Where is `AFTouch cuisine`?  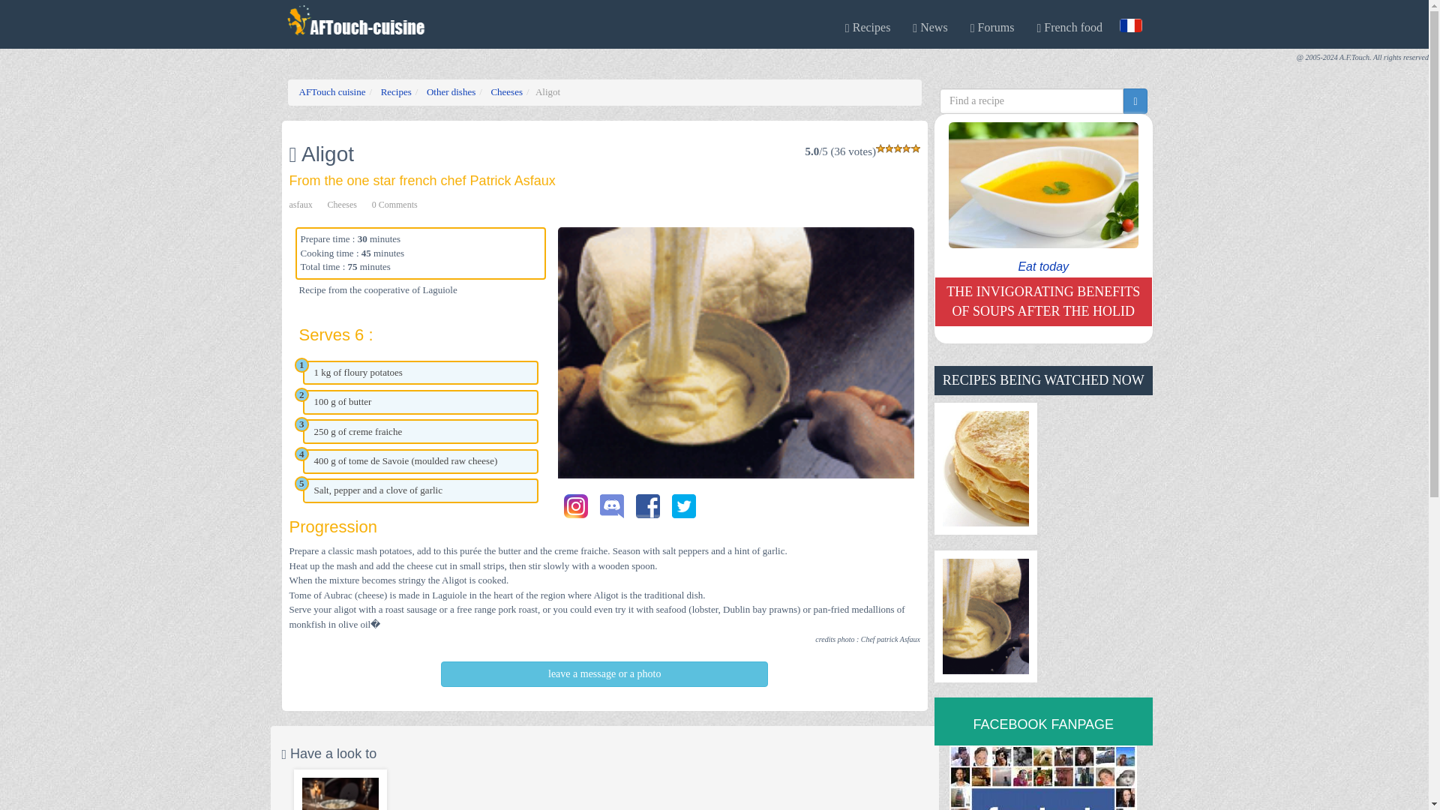
AFTouch cuisine is located at coordinates (331, 91).